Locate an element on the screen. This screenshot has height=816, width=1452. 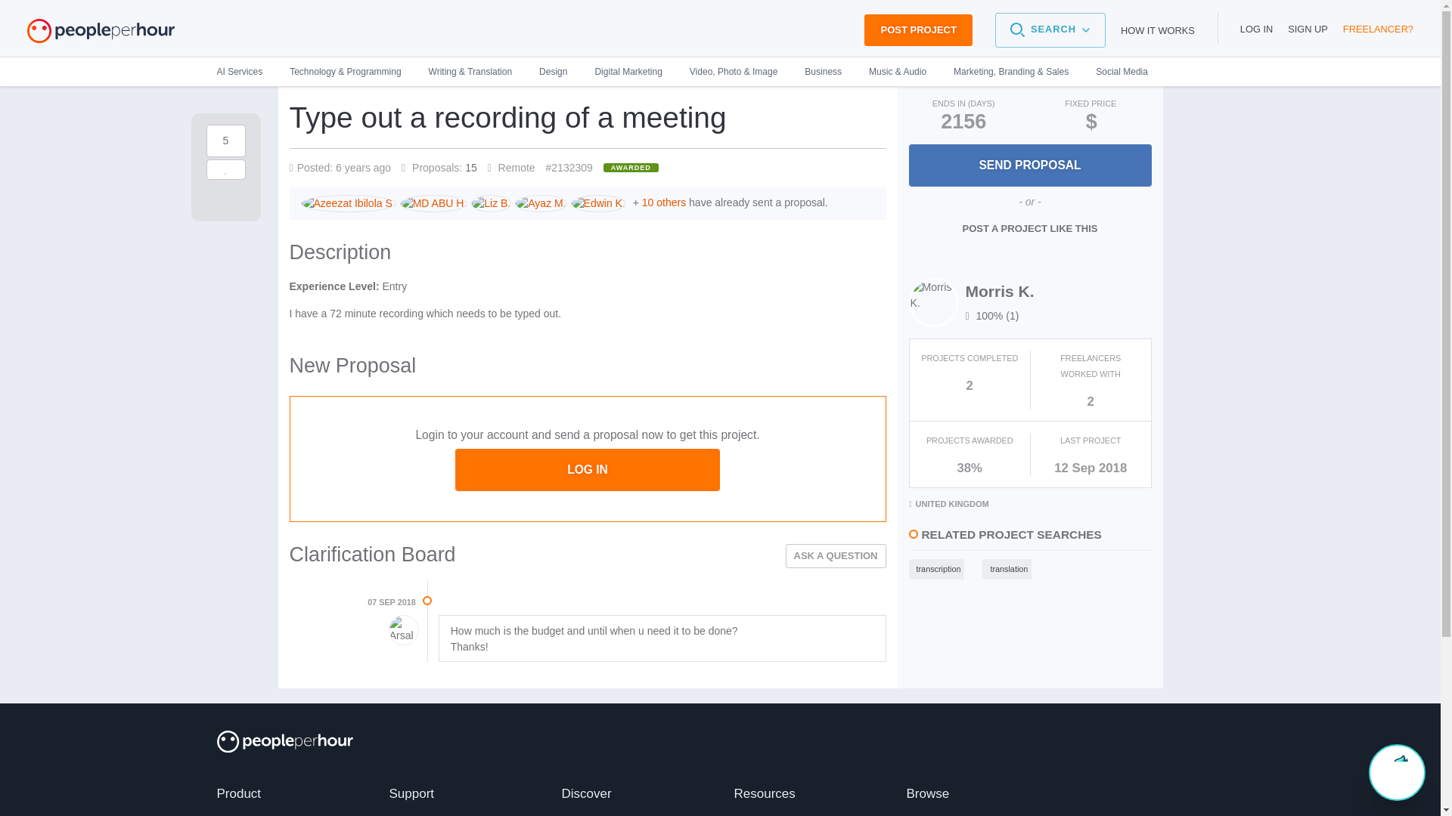
Business is located at coordinates (823, 71).